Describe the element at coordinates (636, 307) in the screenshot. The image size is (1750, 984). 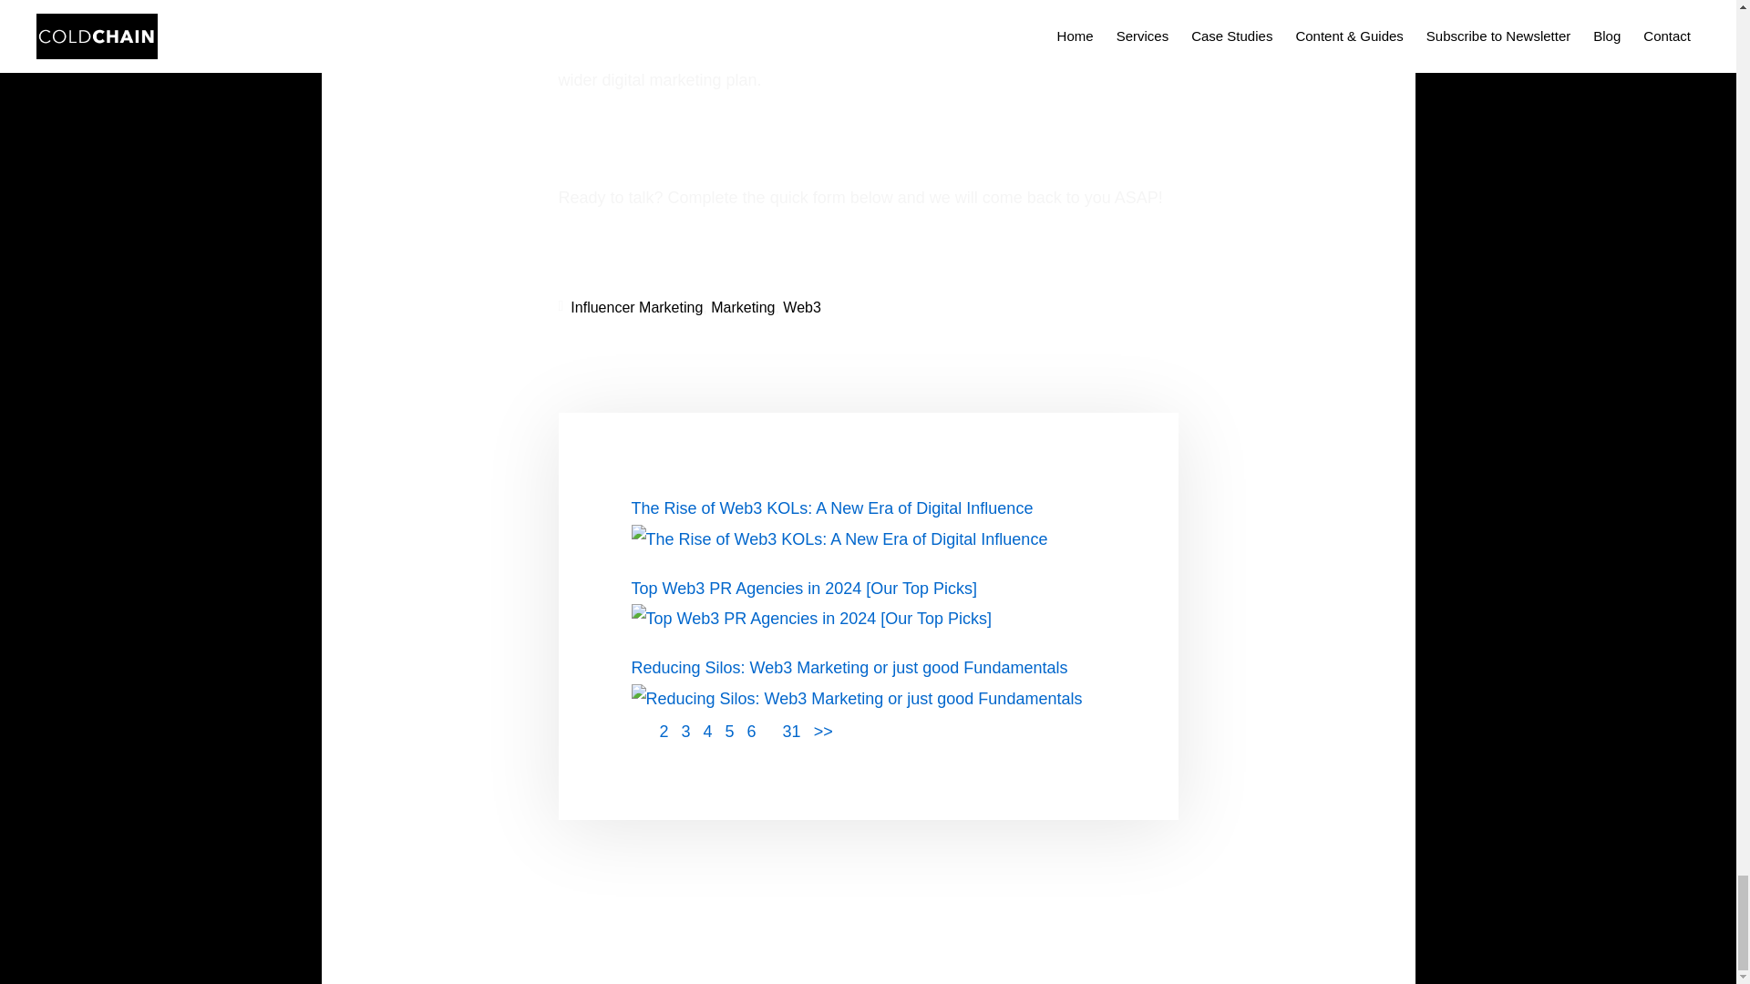
I see `Influencer Marketing` at that location.